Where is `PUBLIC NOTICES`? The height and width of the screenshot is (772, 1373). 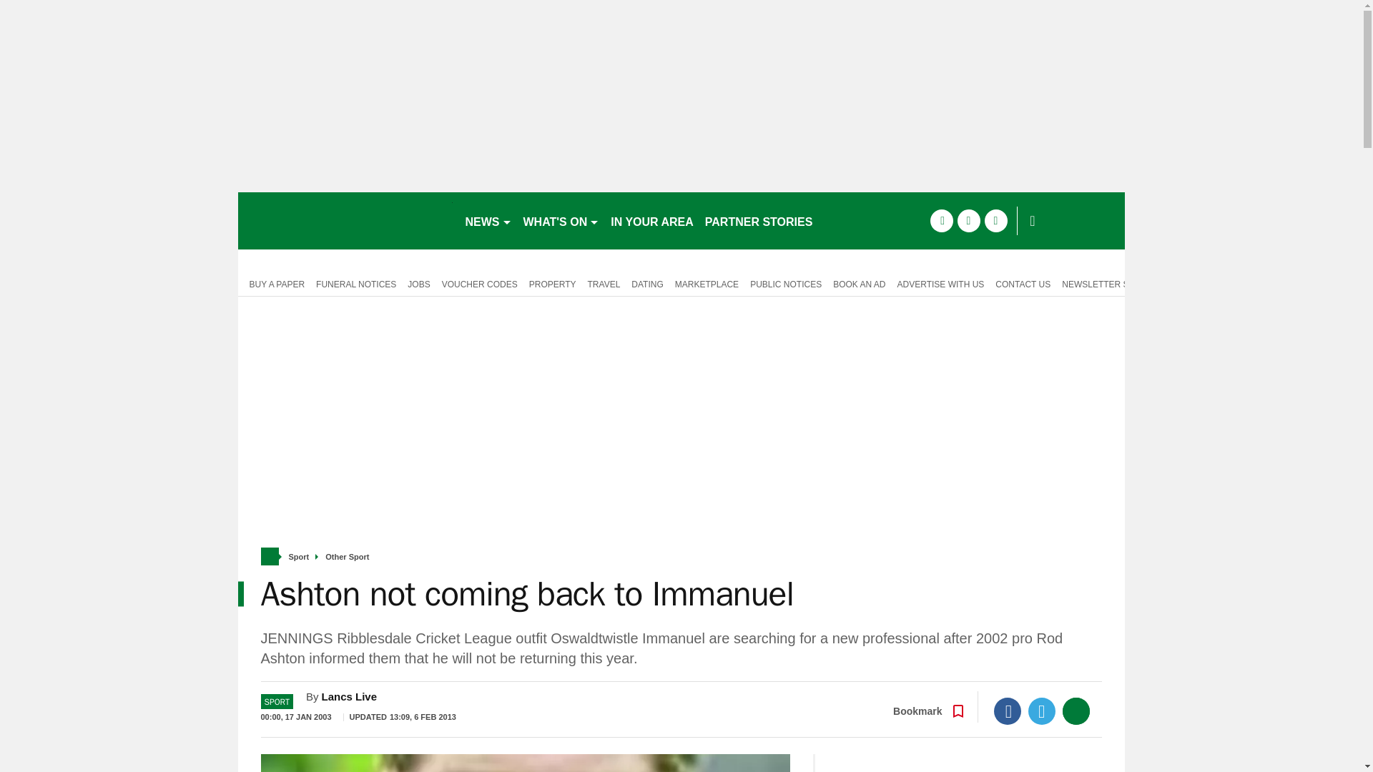
PUBLIC NOTICES is located at coordinates (785, 283).